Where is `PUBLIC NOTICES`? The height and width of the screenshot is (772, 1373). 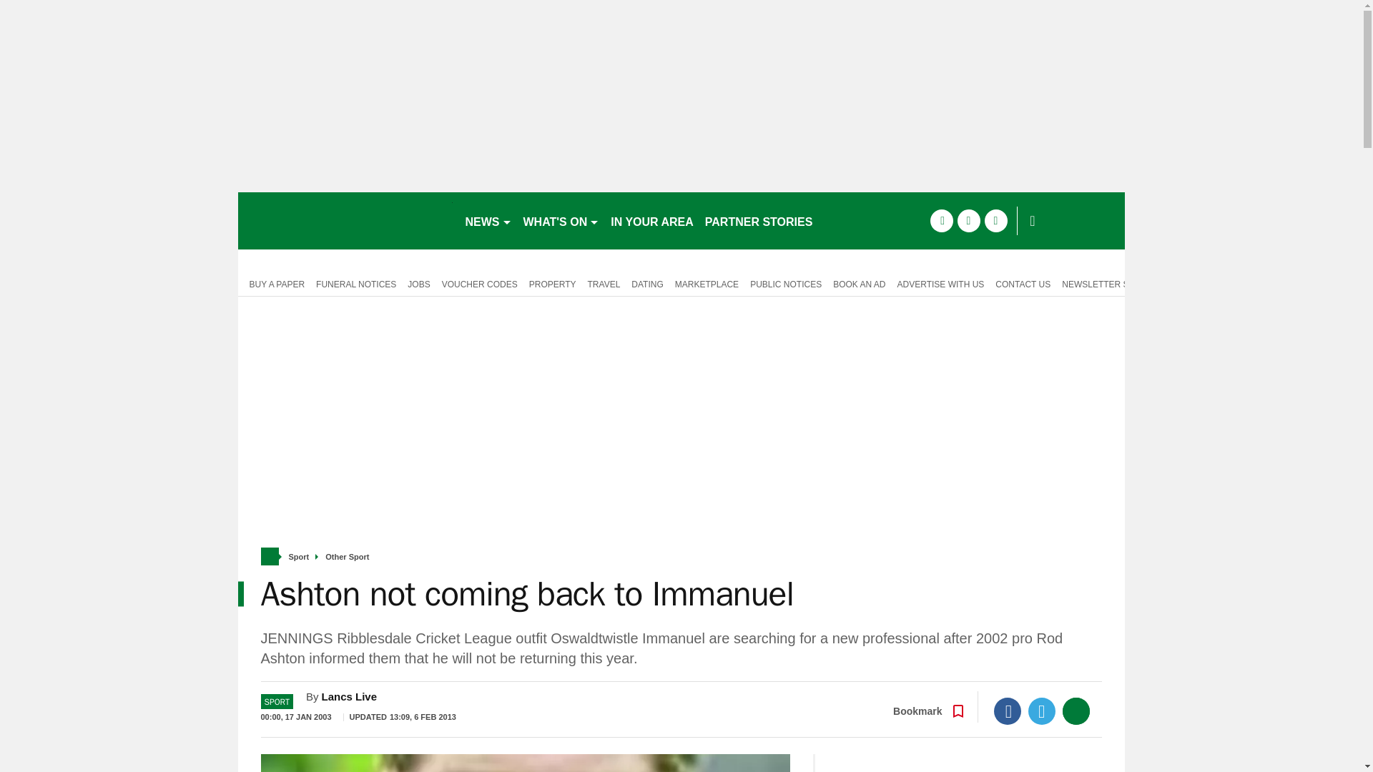
PUBLIC NOTICES is located at coordinates (785, 283).